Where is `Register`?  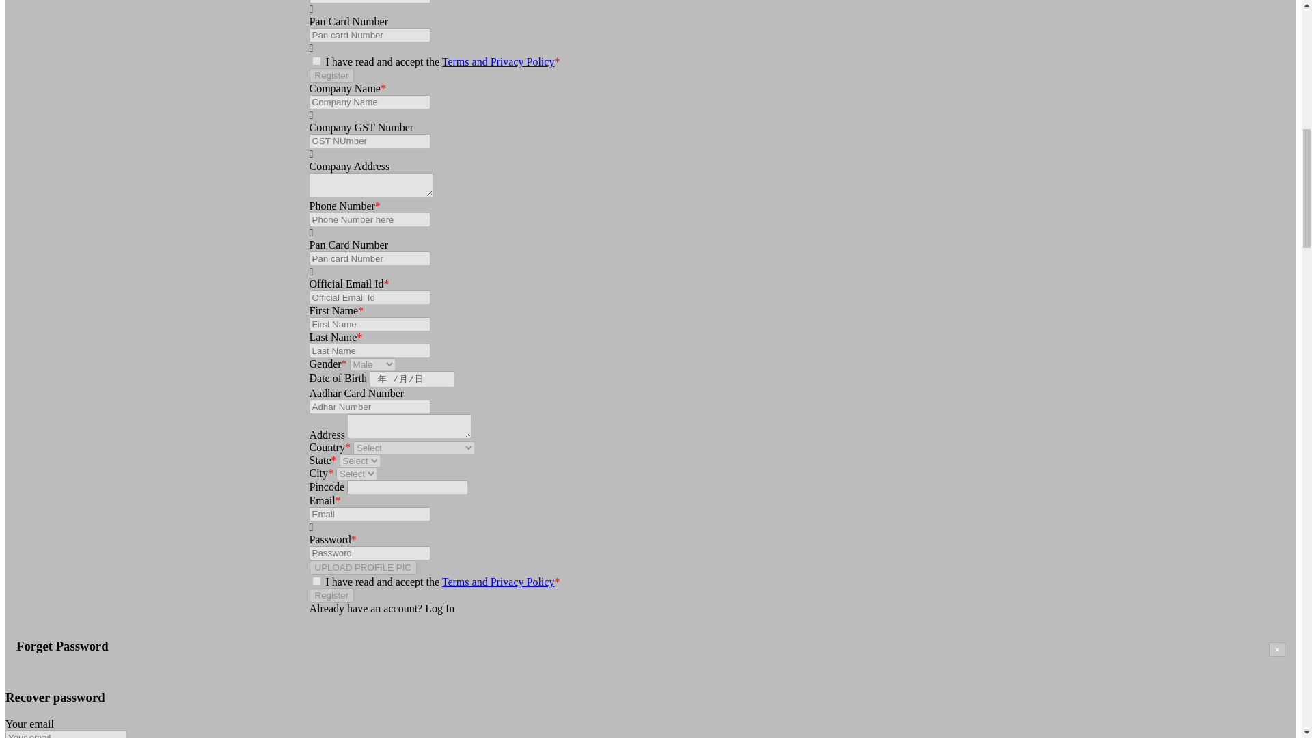 Register is located at coordinates (331, 595).